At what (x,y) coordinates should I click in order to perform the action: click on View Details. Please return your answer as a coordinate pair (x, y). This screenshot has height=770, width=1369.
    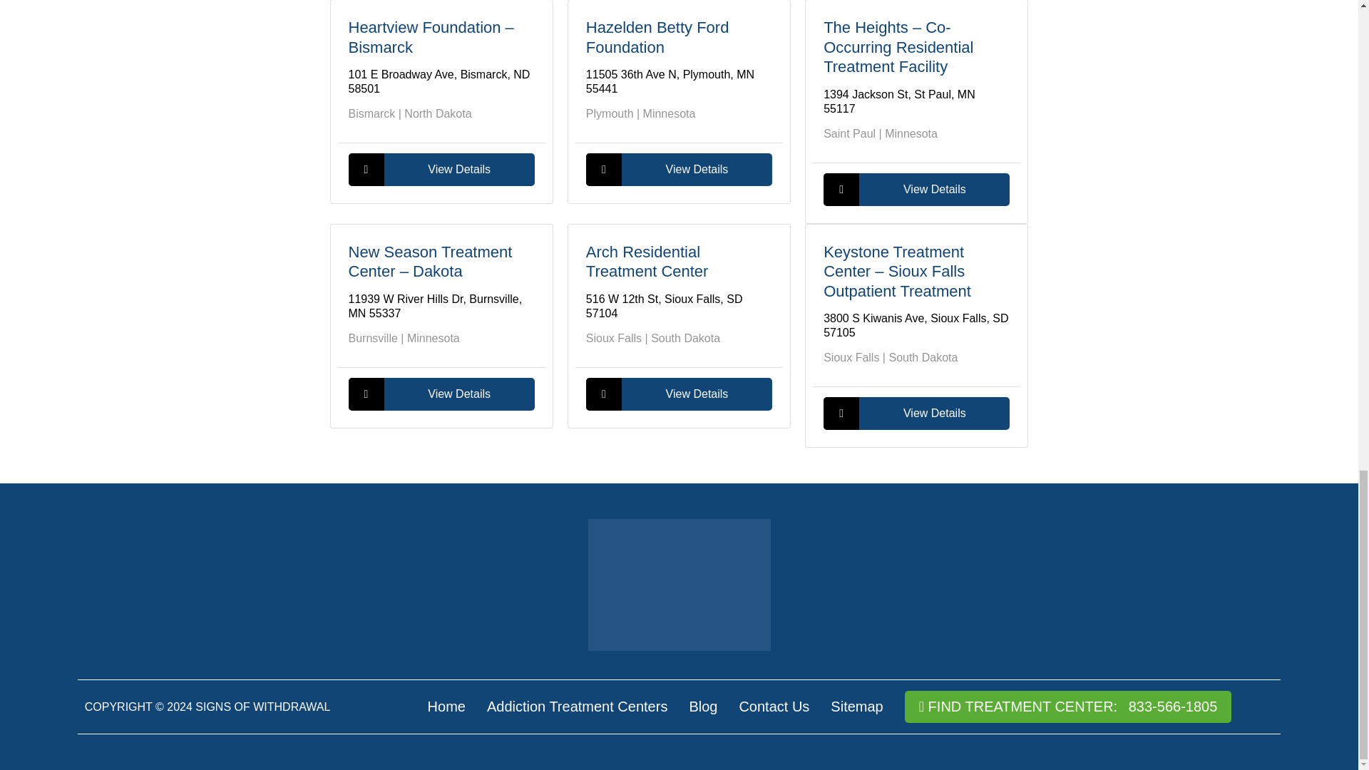
    Looking at the image, I should click on (441, 170).